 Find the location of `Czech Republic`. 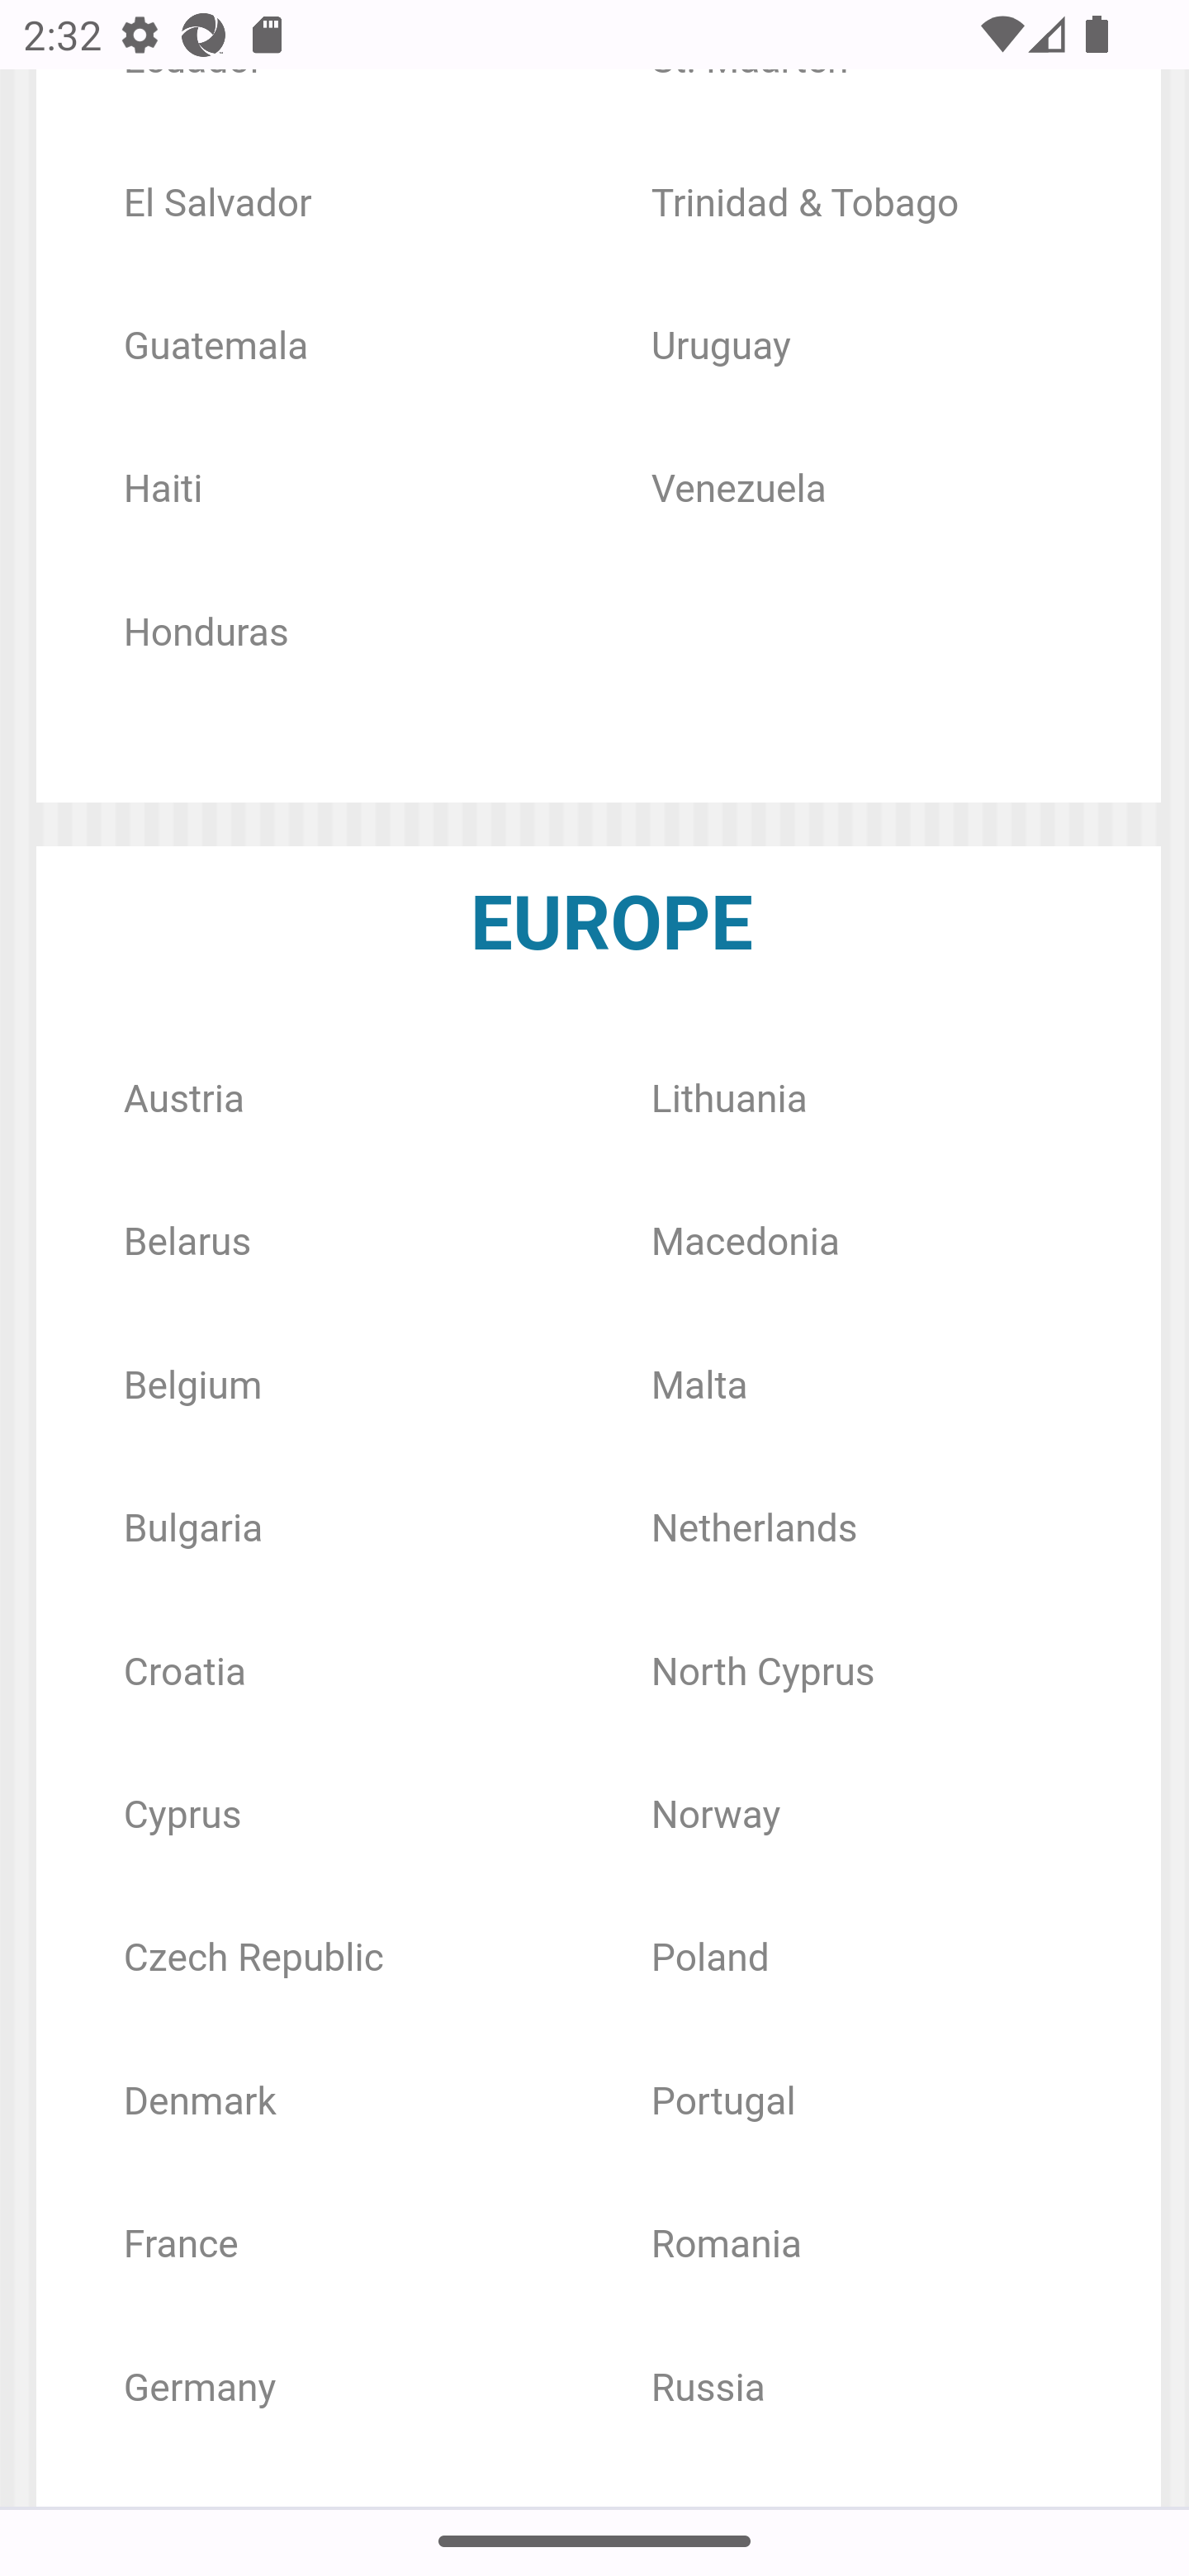

Czech Republic is located at coordinates (253, 1962).